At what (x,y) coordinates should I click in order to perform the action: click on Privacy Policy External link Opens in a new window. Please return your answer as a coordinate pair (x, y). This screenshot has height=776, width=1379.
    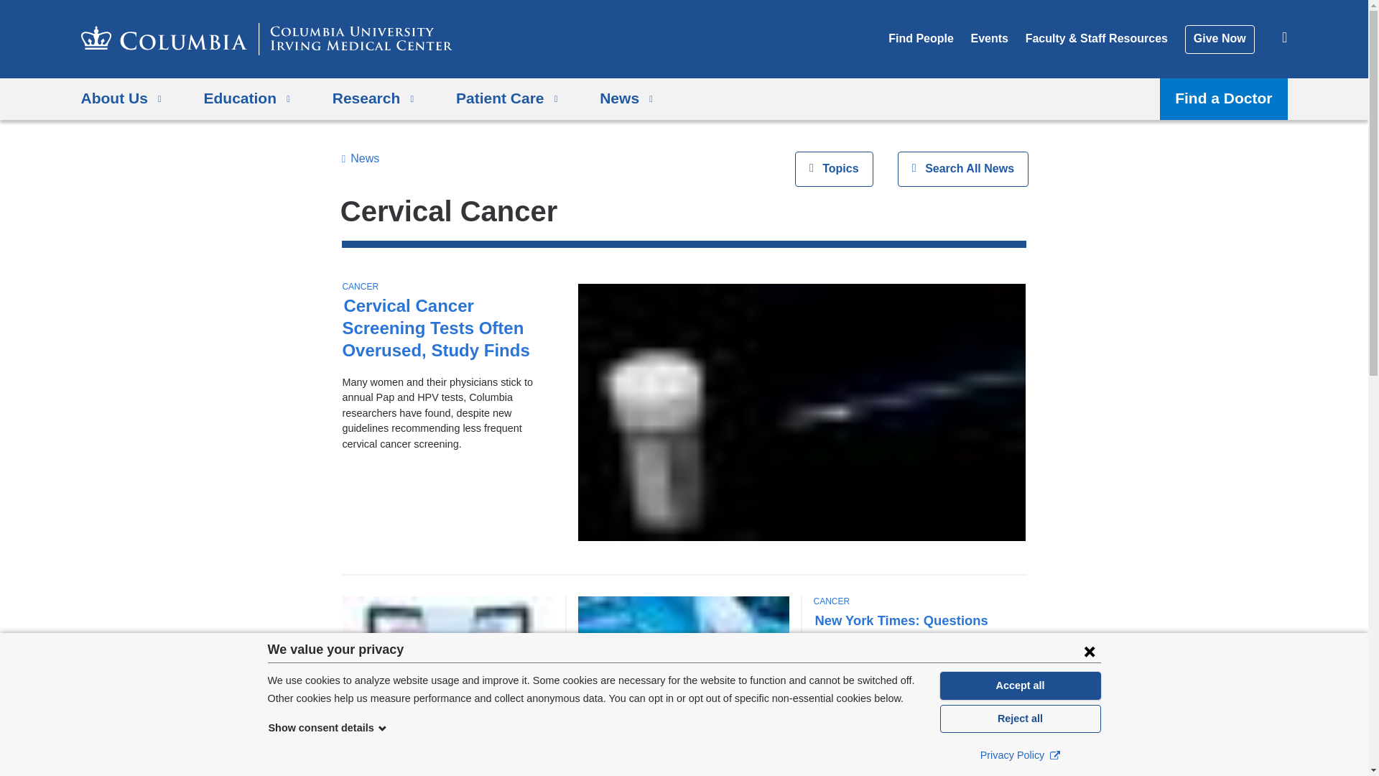
    Looking at the image, I should click on (1020, 754).